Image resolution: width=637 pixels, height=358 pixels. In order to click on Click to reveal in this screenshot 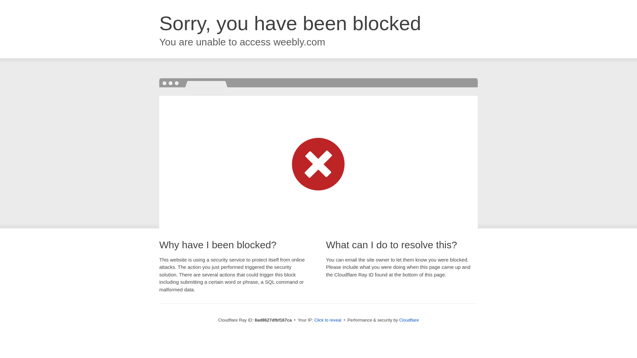, I will do `click(328, 320)`.